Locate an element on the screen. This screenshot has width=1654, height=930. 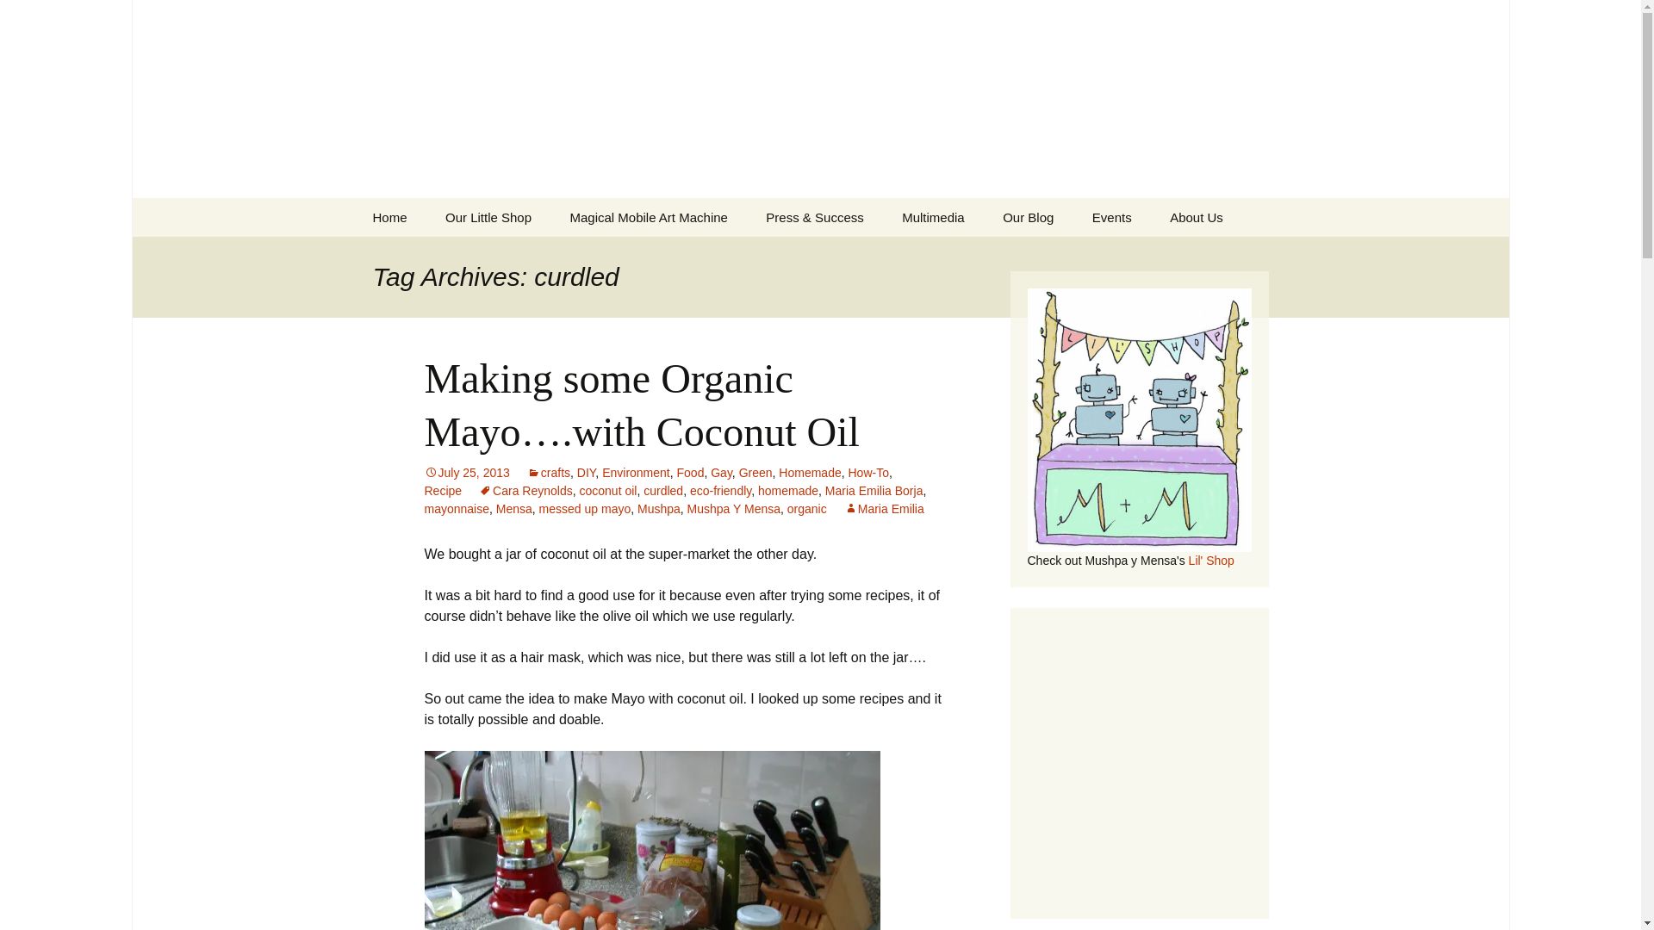
Home is located at coordinates (389, 217).